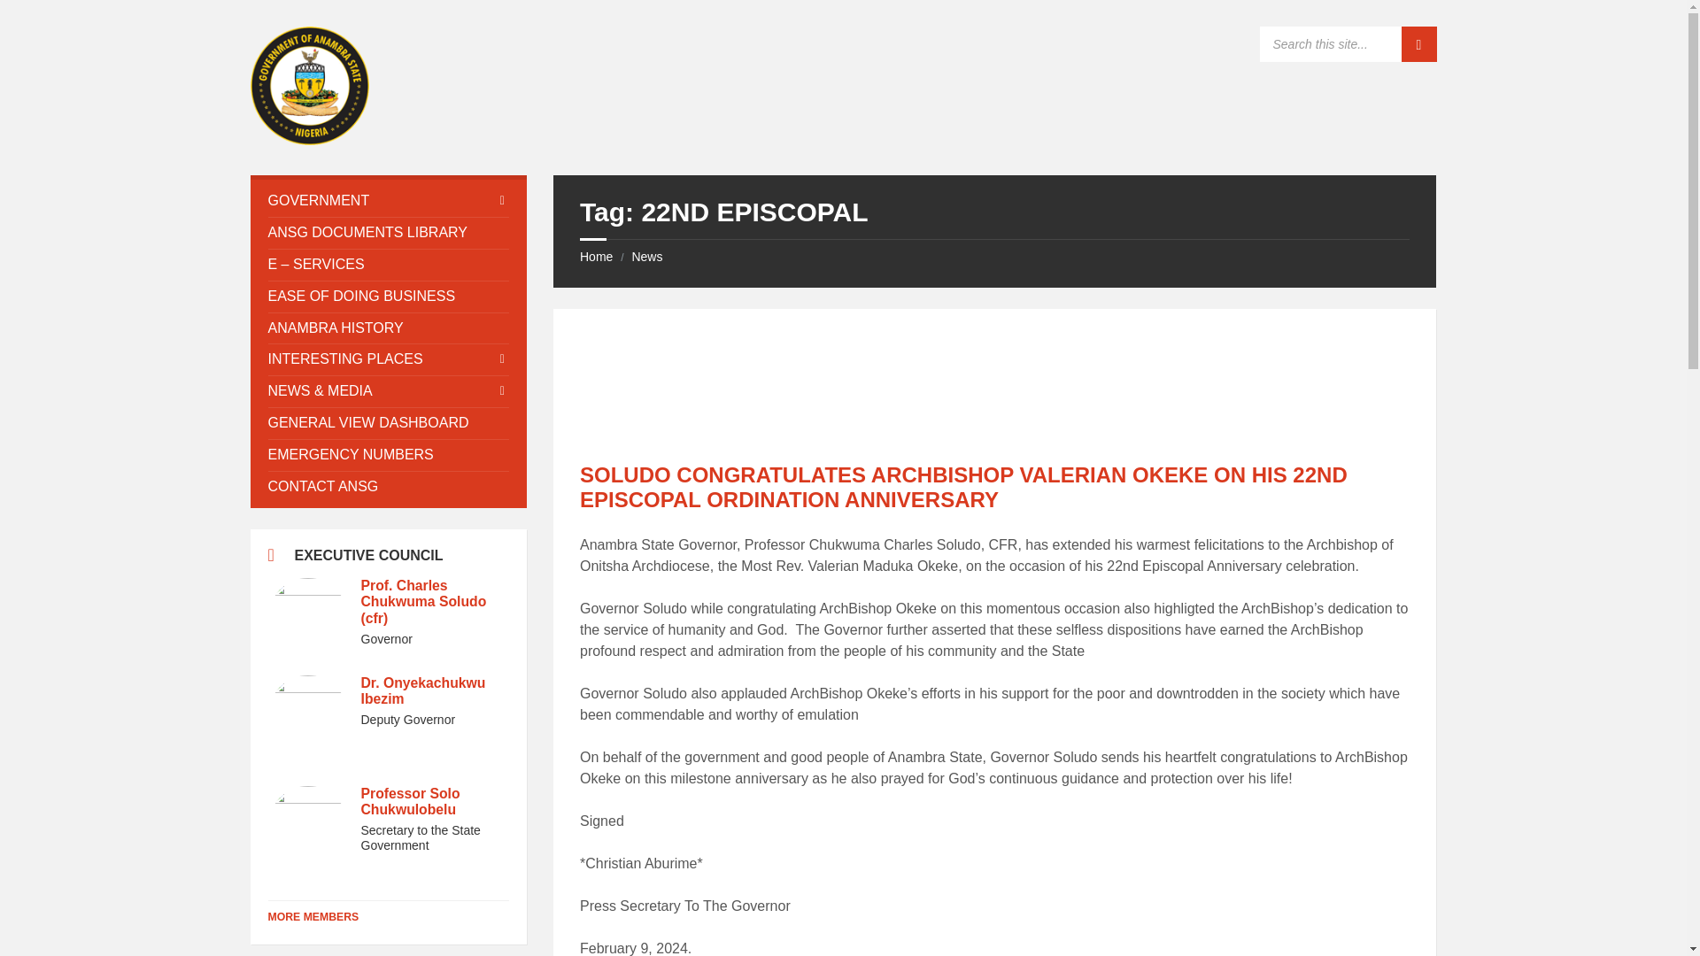  Describe the element at coordinates (1418, 44) in the screenshot. I see `Submit search` at that location.